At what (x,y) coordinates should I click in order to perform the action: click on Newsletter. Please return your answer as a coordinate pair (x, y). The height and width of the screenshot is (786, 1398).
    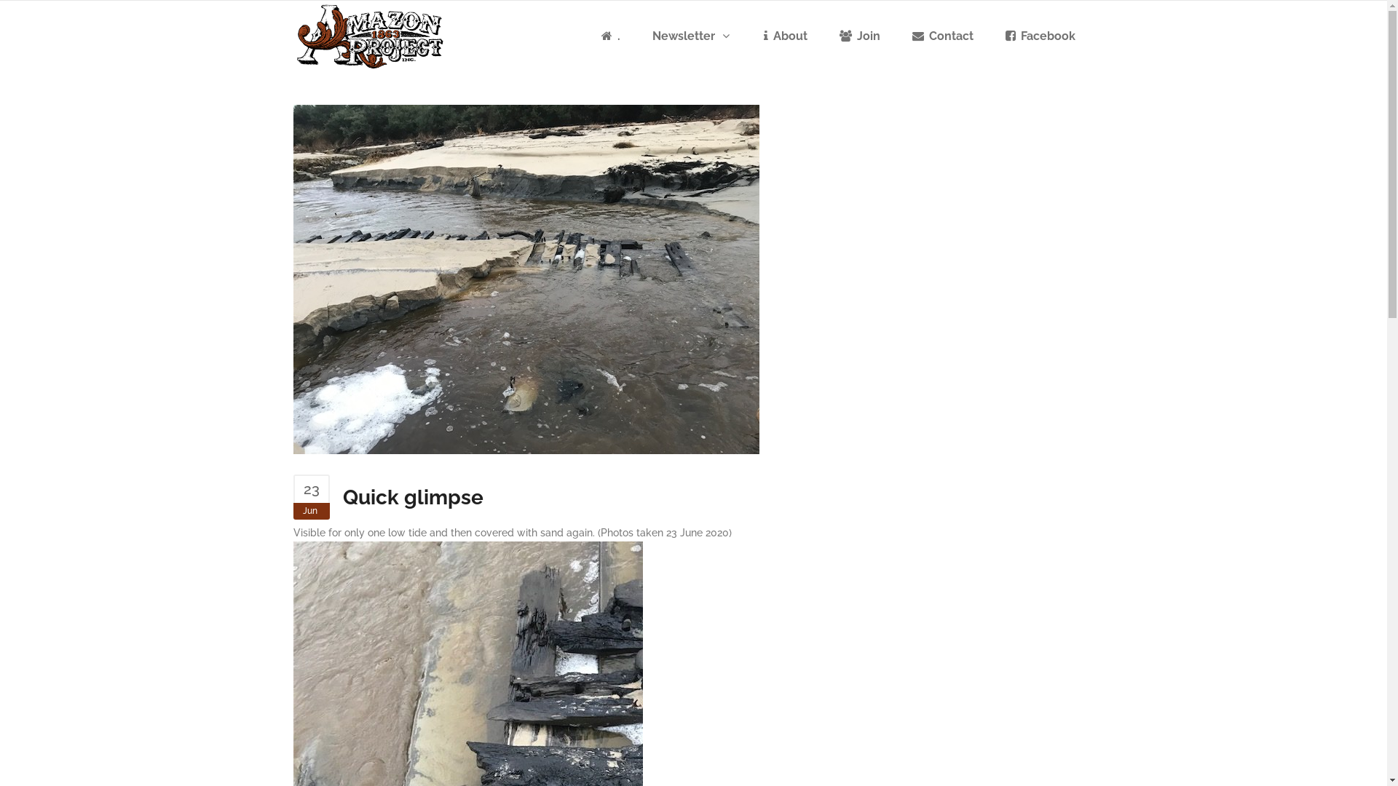
    Looking at the image, I should click on (692, 36).